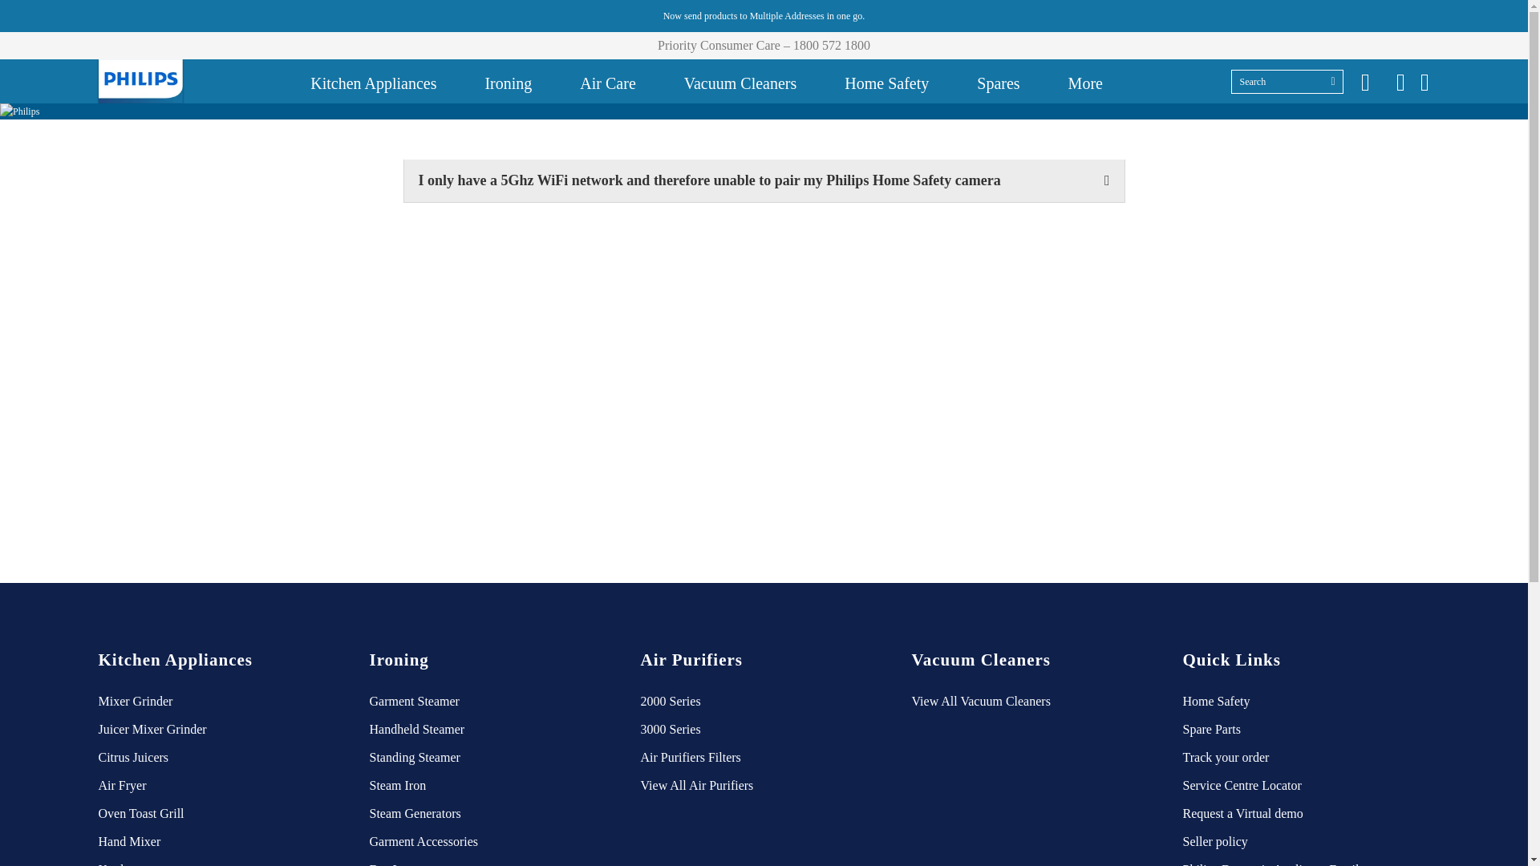 Image resolution: width=1540 pixels, height=866 pixels. Describe the element at coordinates (764, 16) in the screenshot. I see `Now send products to Multiple Addresses in one go.` at that location.